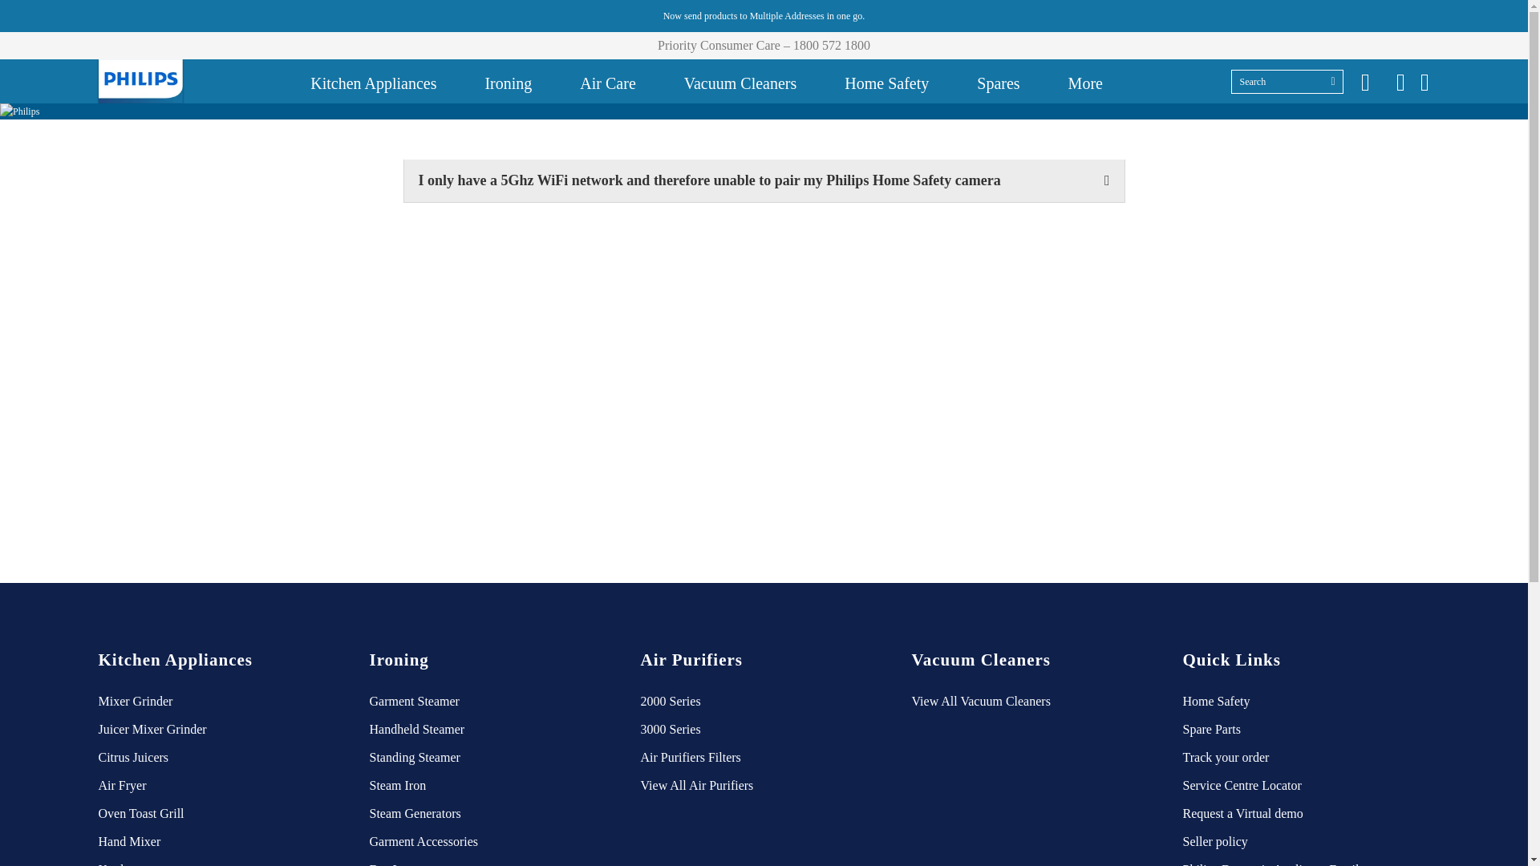 Image resolution: width=1540 pixels, height=866 pixels. Describe the element at coordinates (764, 16) in the screenshot. I see `Now send products to Multiple Addresses in one go.` at that location.